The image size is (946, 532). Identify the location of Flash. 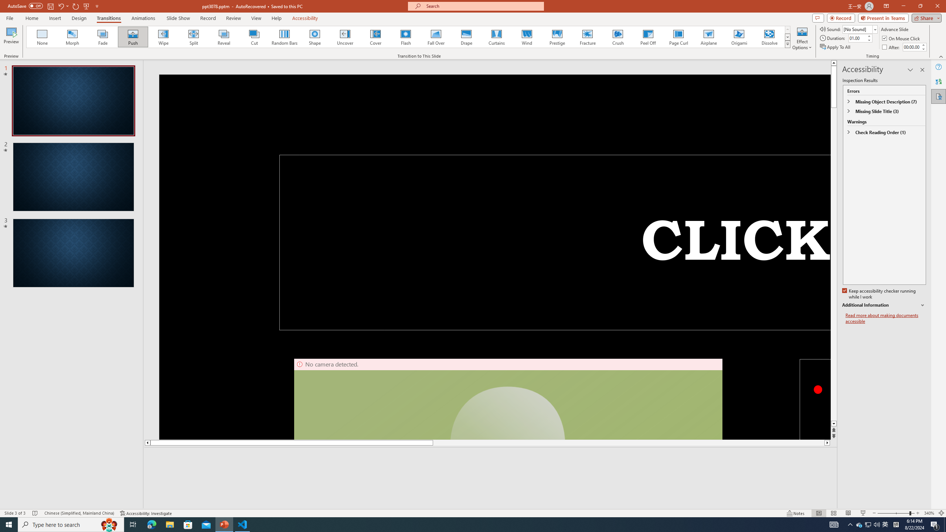
(406, 37).